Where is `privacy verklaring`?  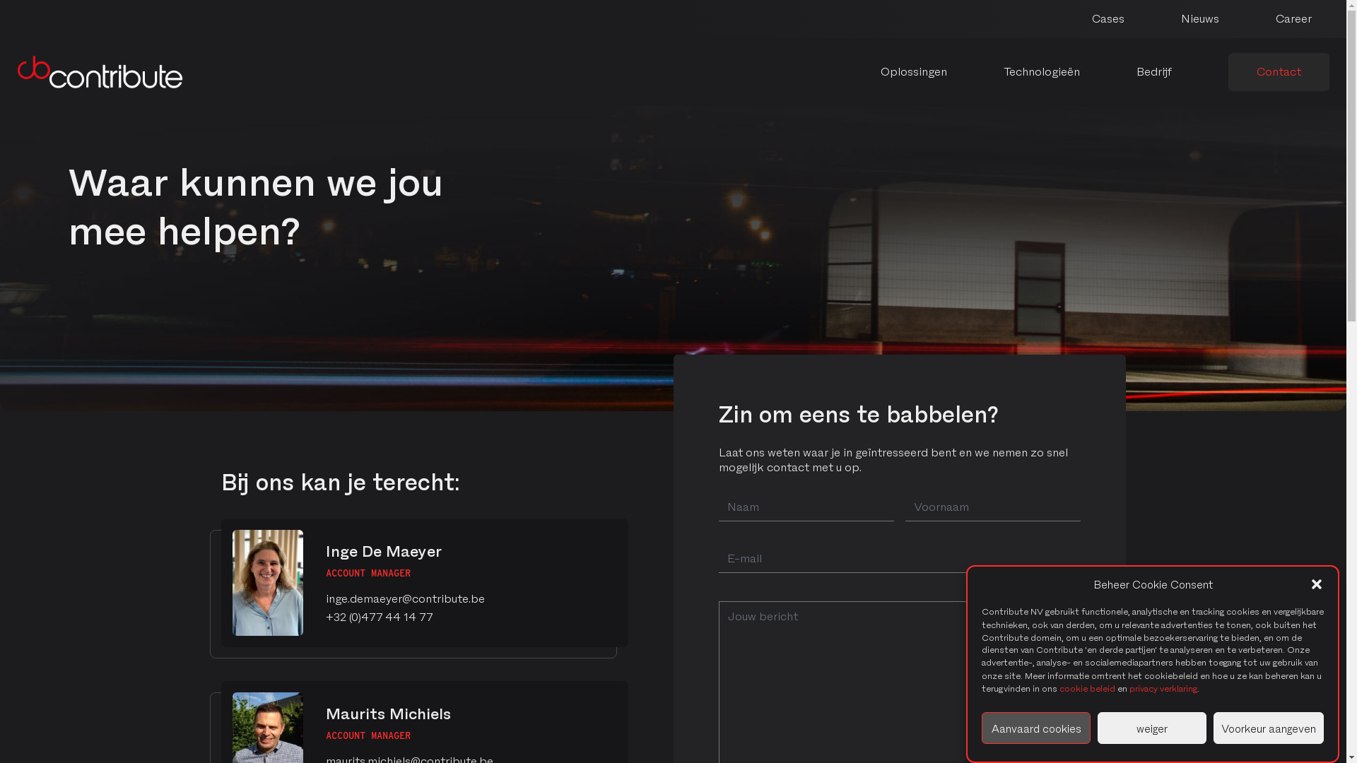 privacy verklaring is located at coordinates (1163, 688).